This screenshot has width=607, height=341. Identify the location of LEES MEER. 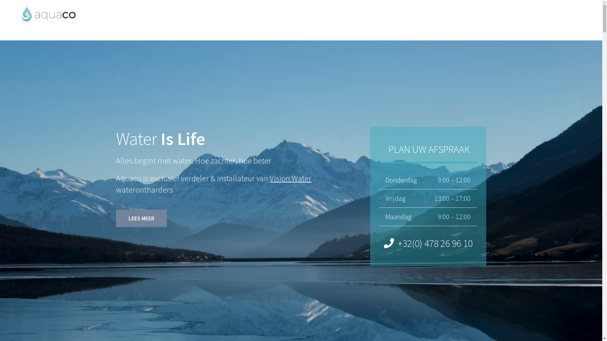
(142, 218).